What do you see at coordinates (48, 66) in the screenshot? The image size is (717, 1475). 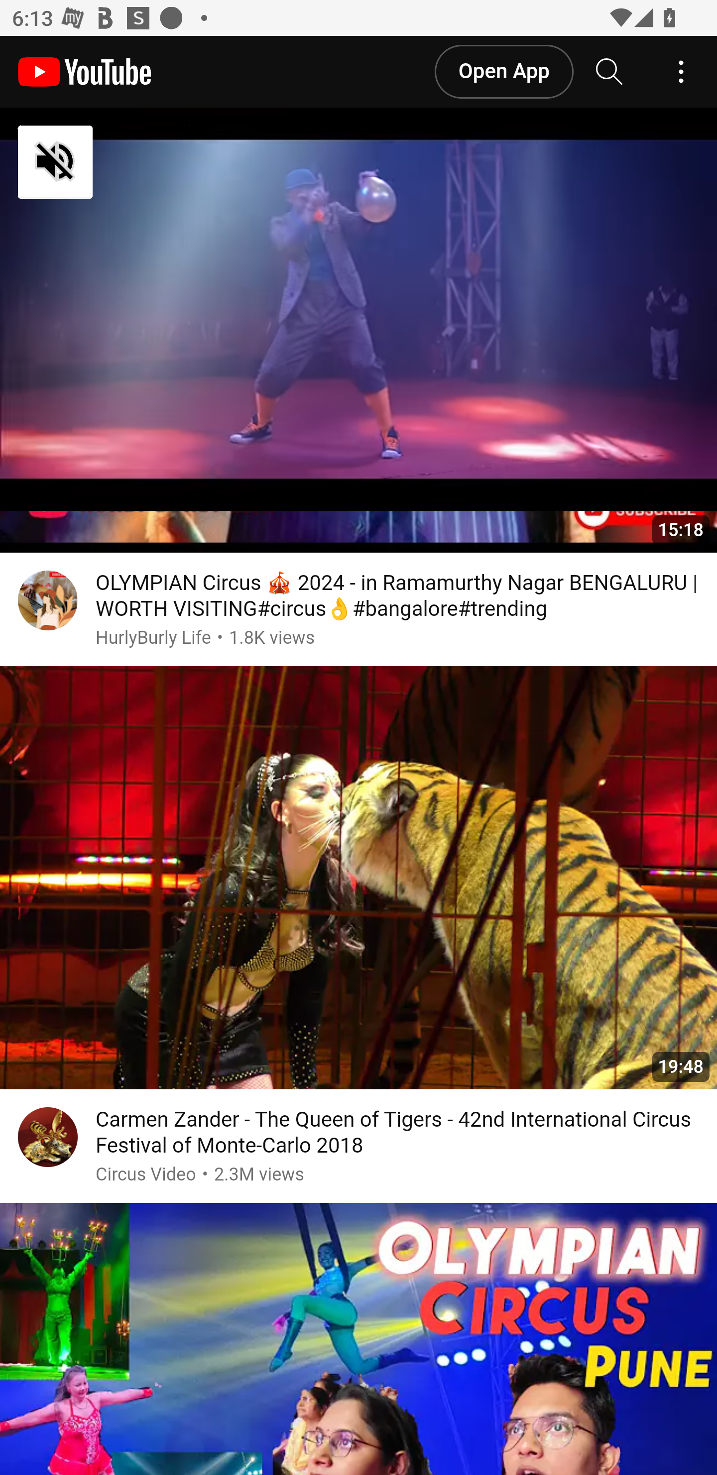 I see `Go to channel` at bounding box center [48, 66].